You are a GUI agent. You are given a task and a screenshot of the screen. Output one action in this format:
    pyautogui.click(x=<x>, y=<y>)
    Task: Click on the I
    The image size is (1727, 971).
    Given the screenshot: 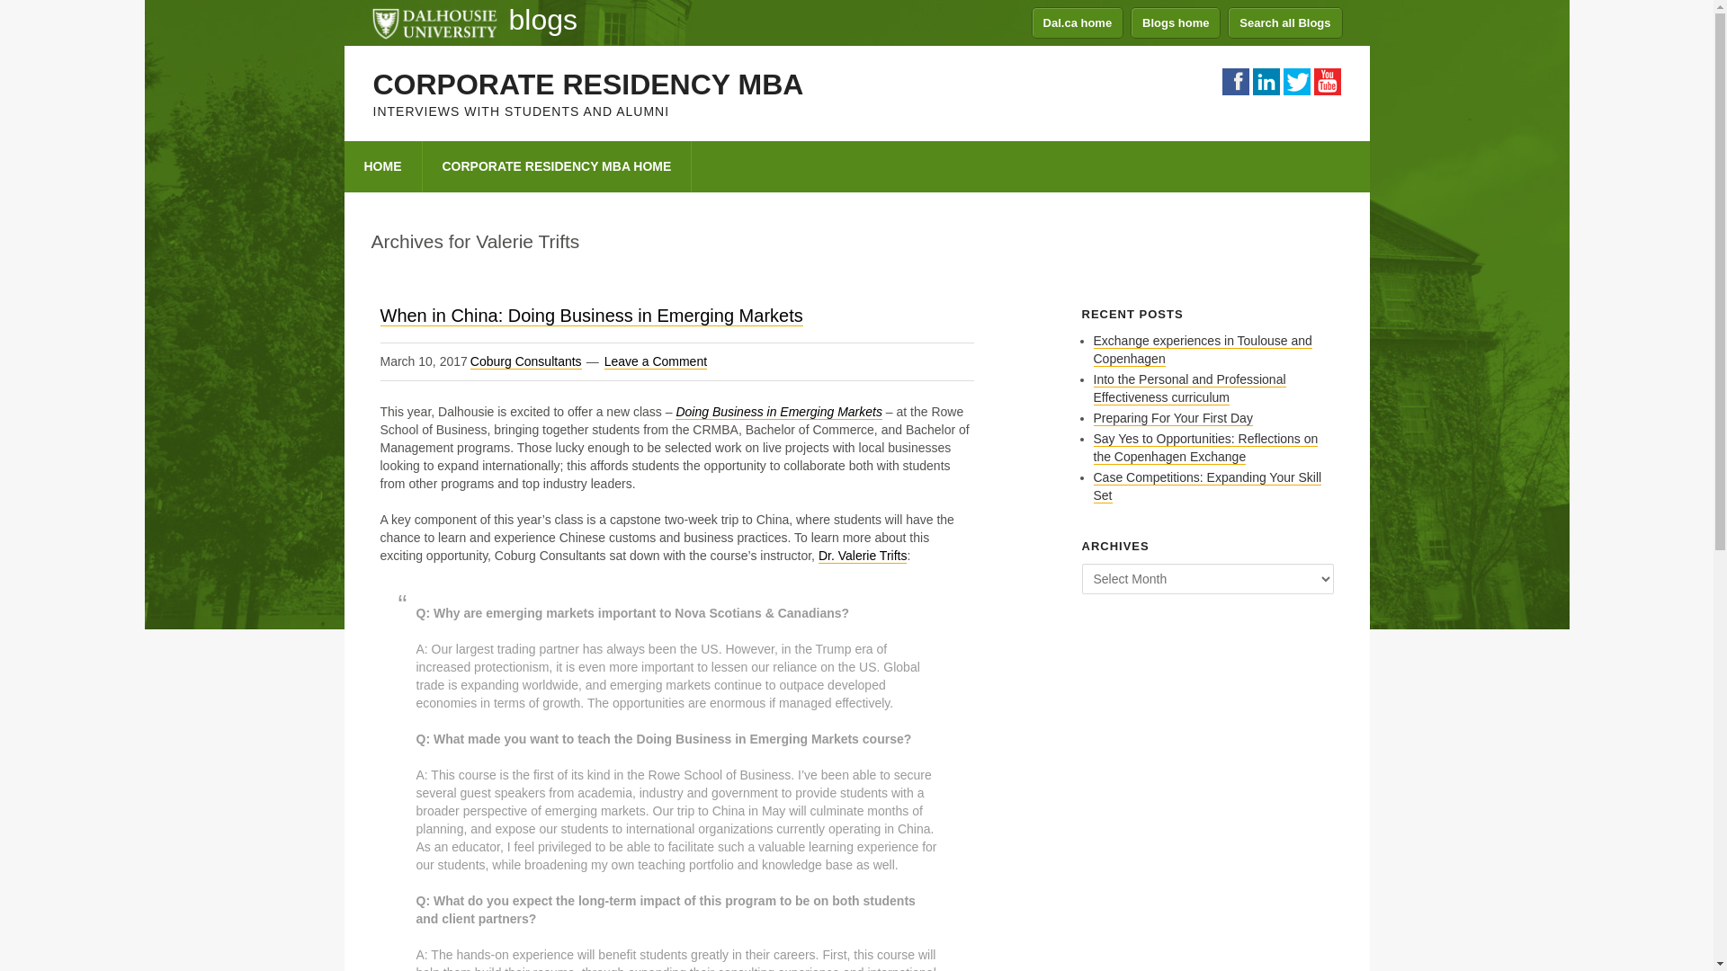 What is the action you would take?
    pyautogui.click(x=1266, y=81)
    